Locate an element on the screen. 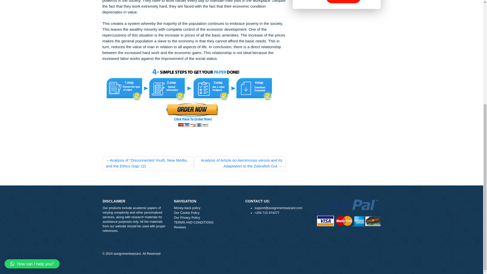 This screenshot has width=487, height=274. Our Cookie Policy is located at coordinates (229, 255).